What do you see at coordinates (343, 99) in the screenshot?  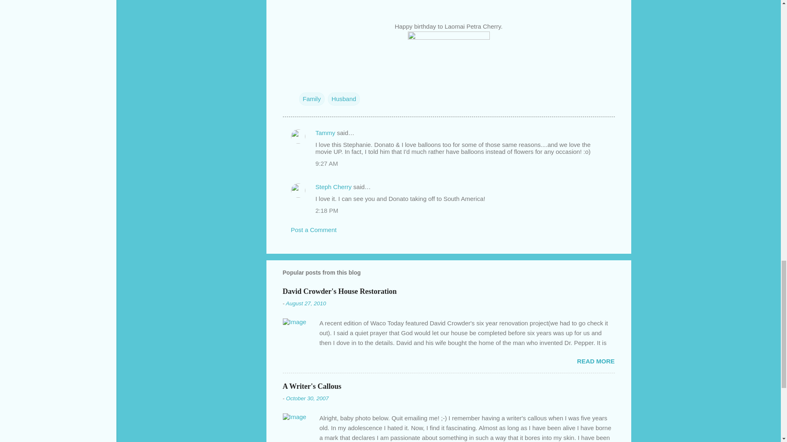 I see `Husband` at bounding box center [343, 99].